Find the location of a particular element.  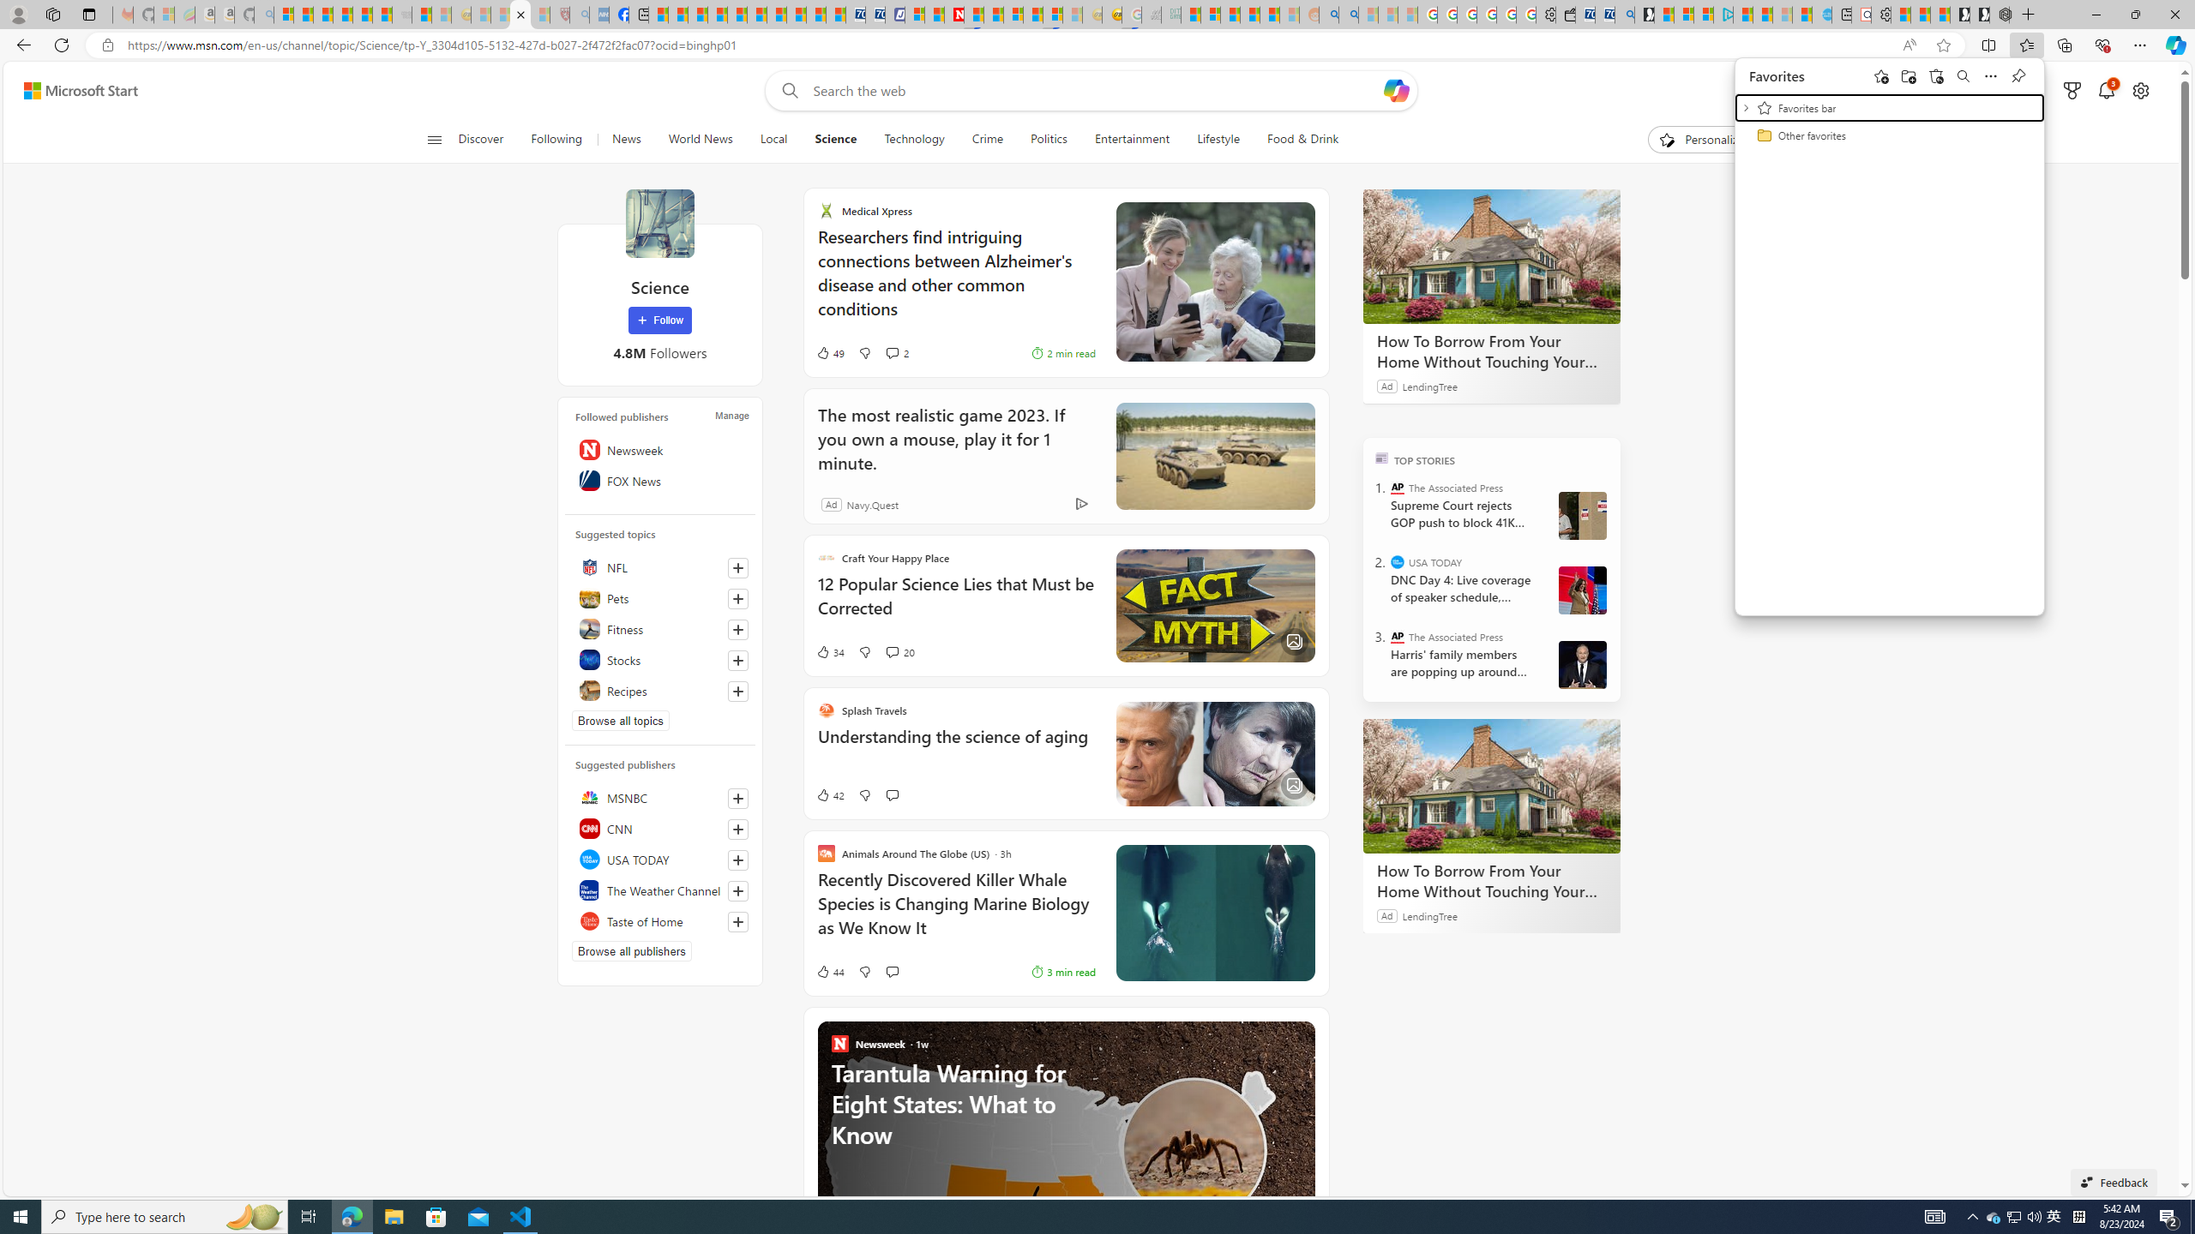

Visual Studio Code - 1 running window is located at coordinates (521, 1217).